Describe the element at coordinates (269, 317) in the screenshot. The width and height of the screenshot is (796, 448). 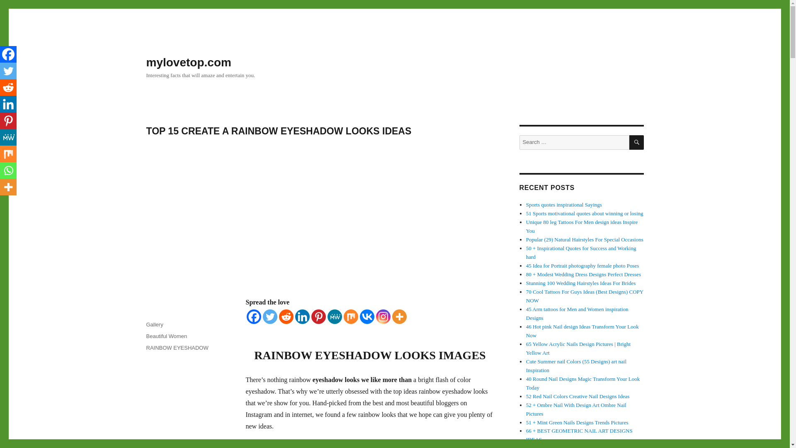
I see `Twitter` at that location.